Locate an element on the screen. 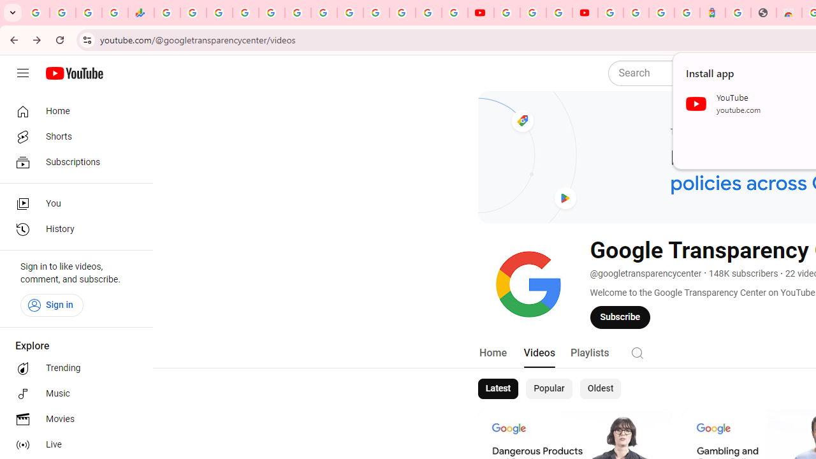 This screenshot has width=816, height=459. YouTube is located at coordinates (481, 13).